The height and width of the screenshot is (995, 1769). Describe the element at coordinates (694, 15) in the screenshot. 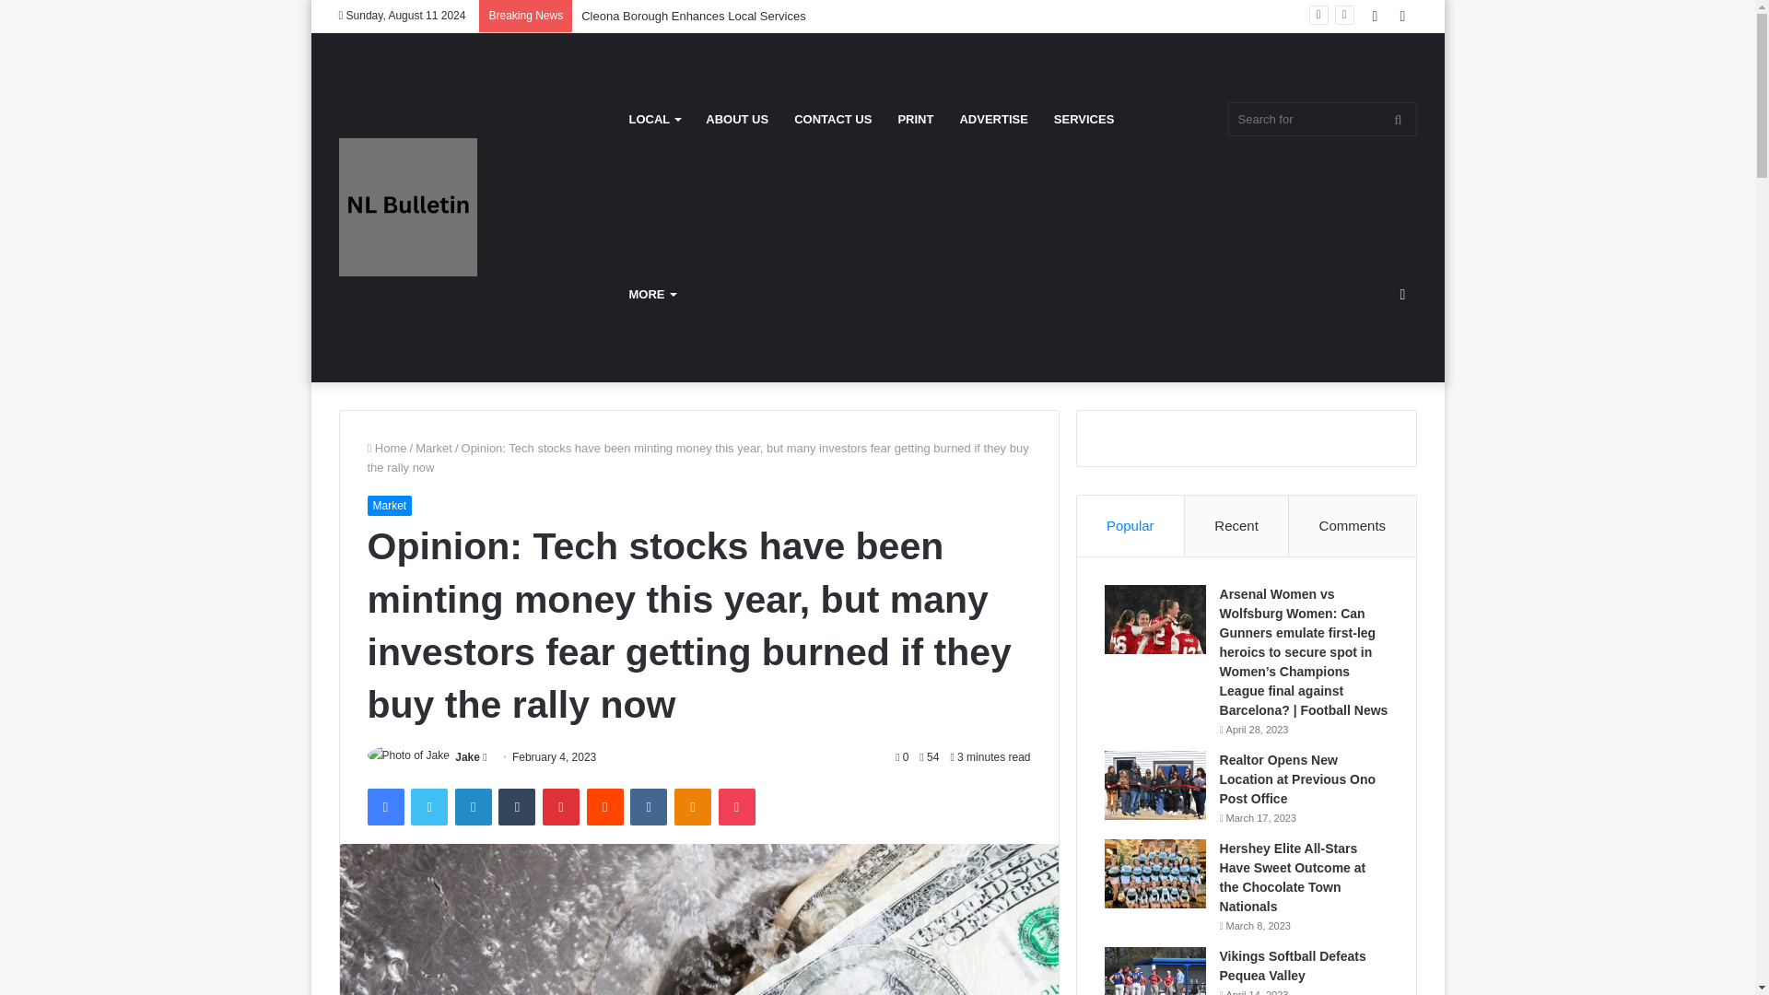

I see `Cleona Borough Enhances Local Services` at that location.